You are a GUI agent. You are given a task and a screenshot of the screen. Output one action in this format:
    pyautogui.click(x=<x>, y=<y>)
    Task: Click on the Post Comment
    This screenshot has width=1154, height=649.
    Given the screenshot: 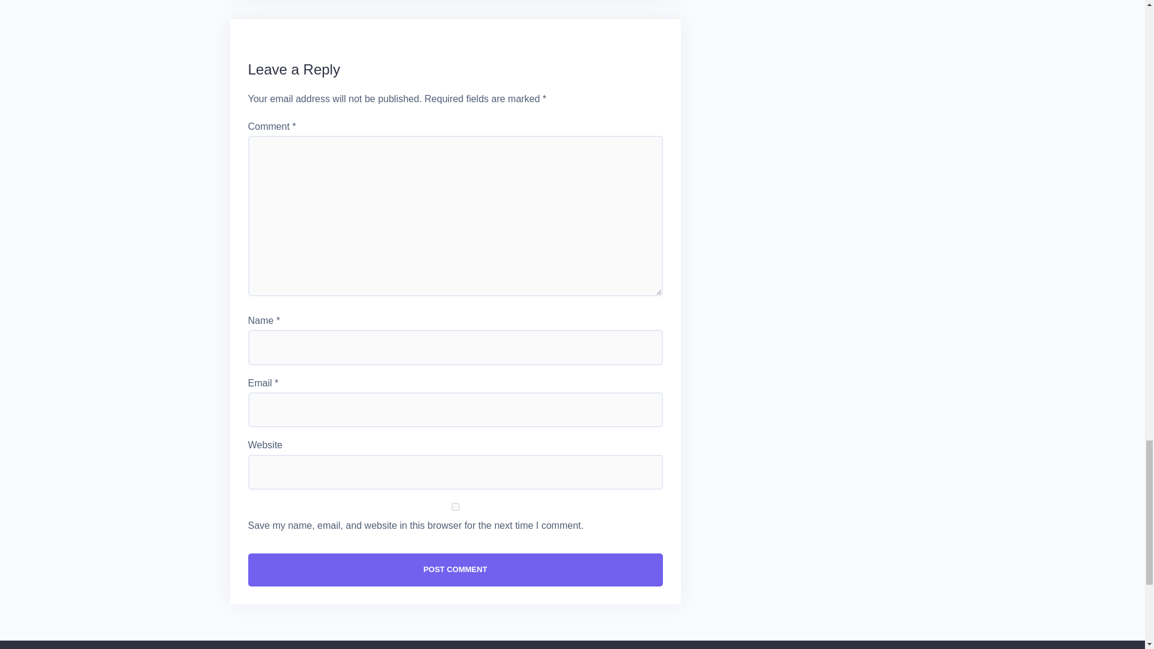 What is the action you would take?
    pyautogui.click(x=455, y=570)
    